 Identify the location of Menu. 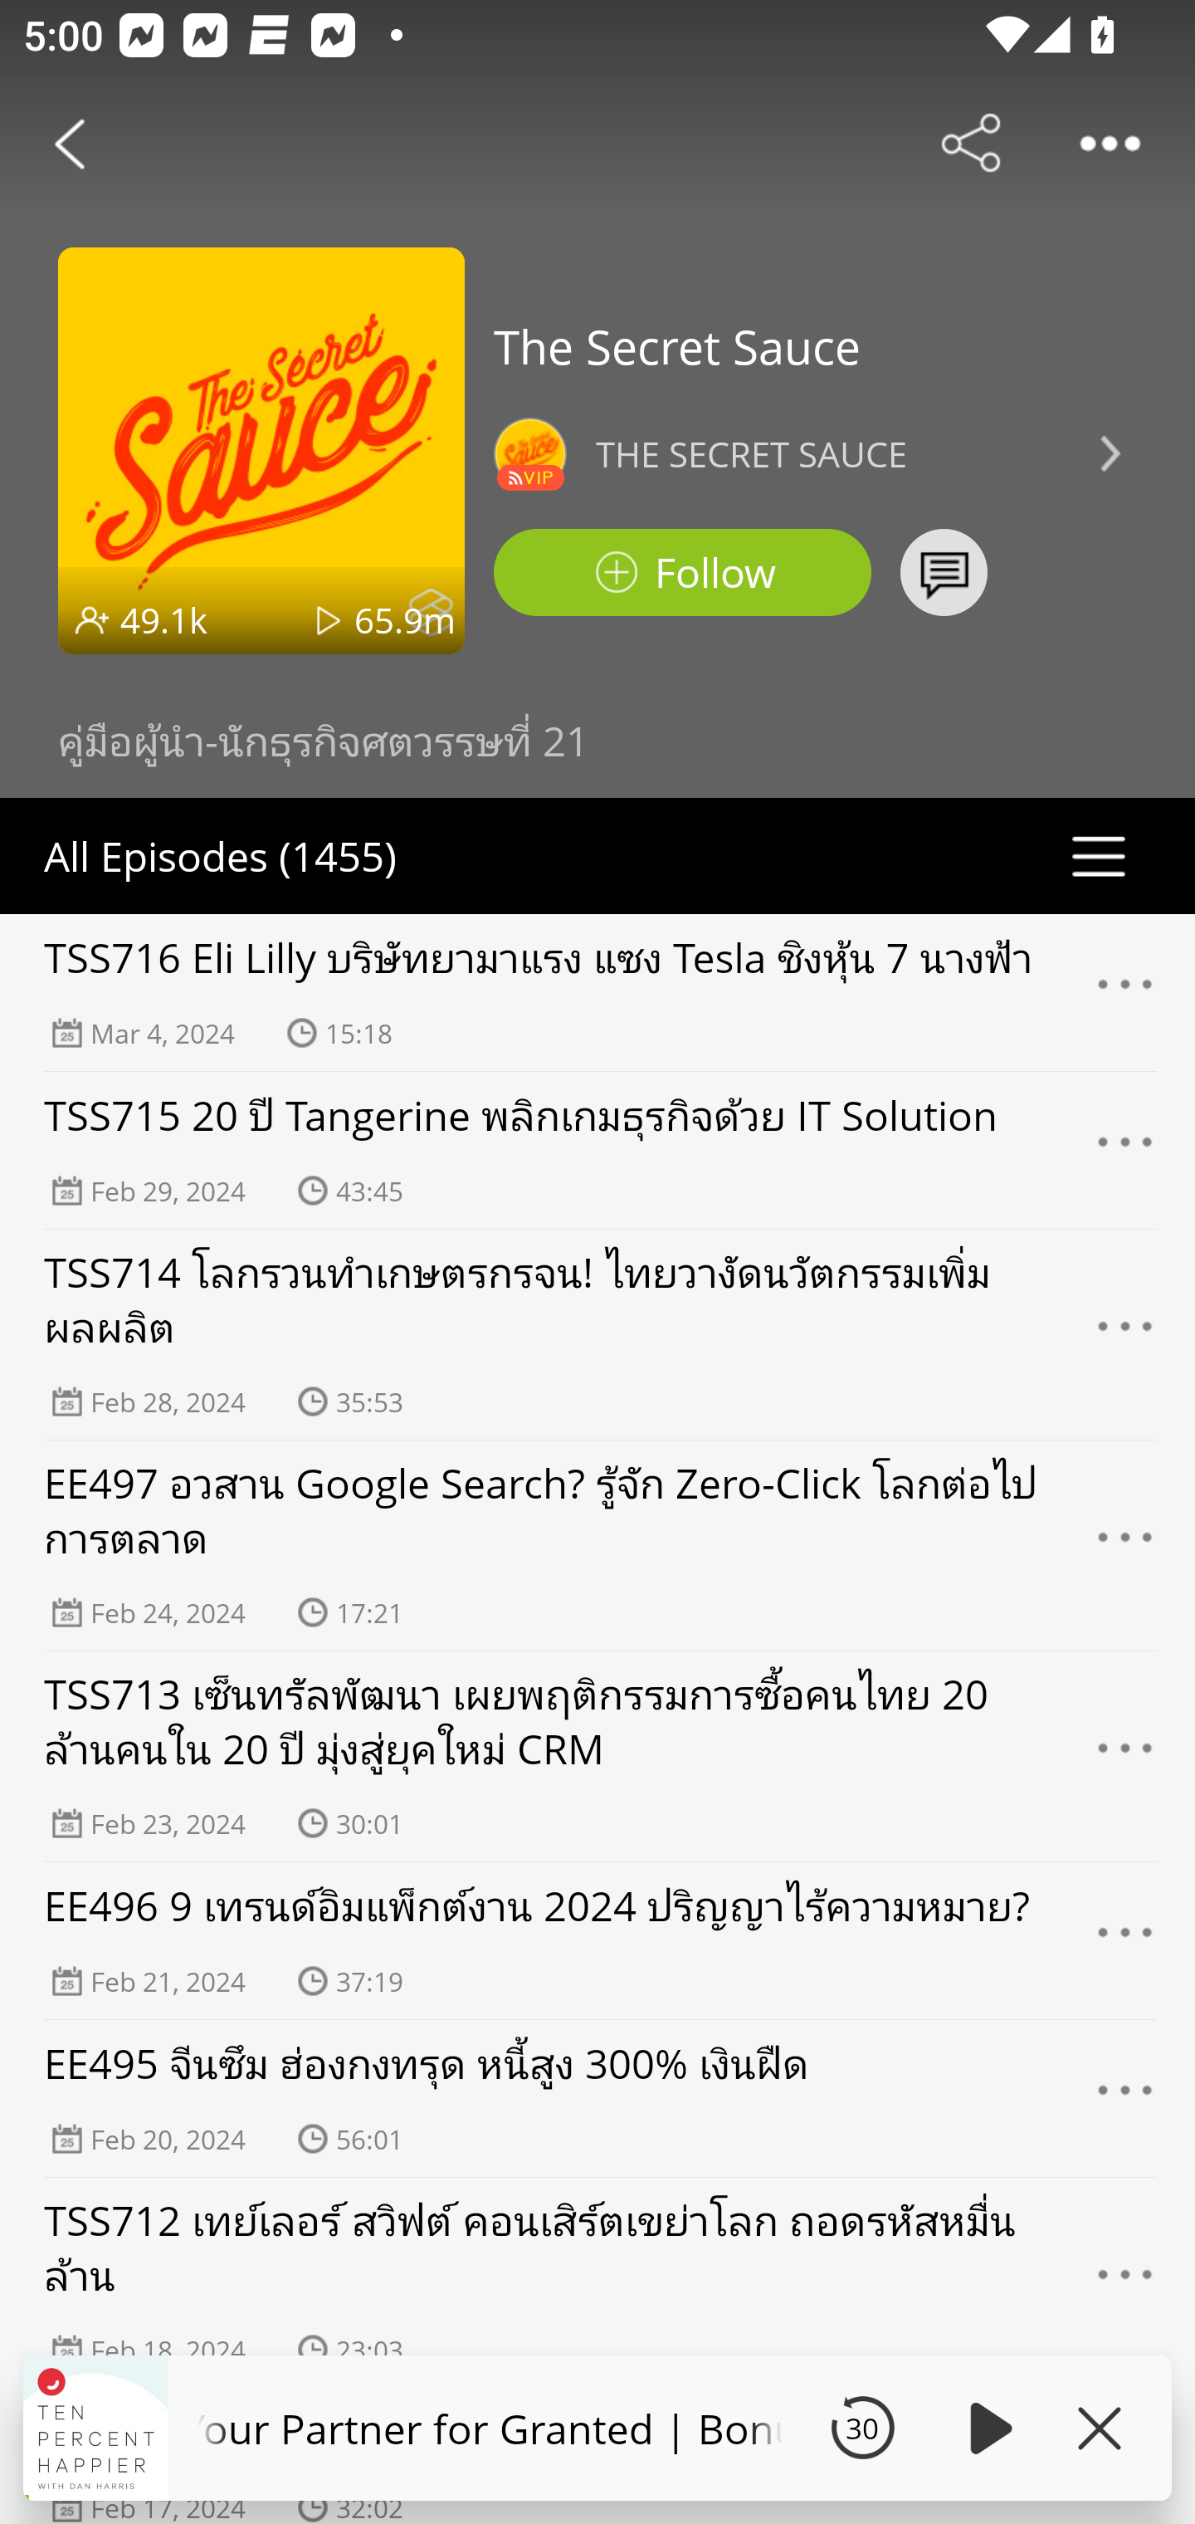
(1125, 1151).